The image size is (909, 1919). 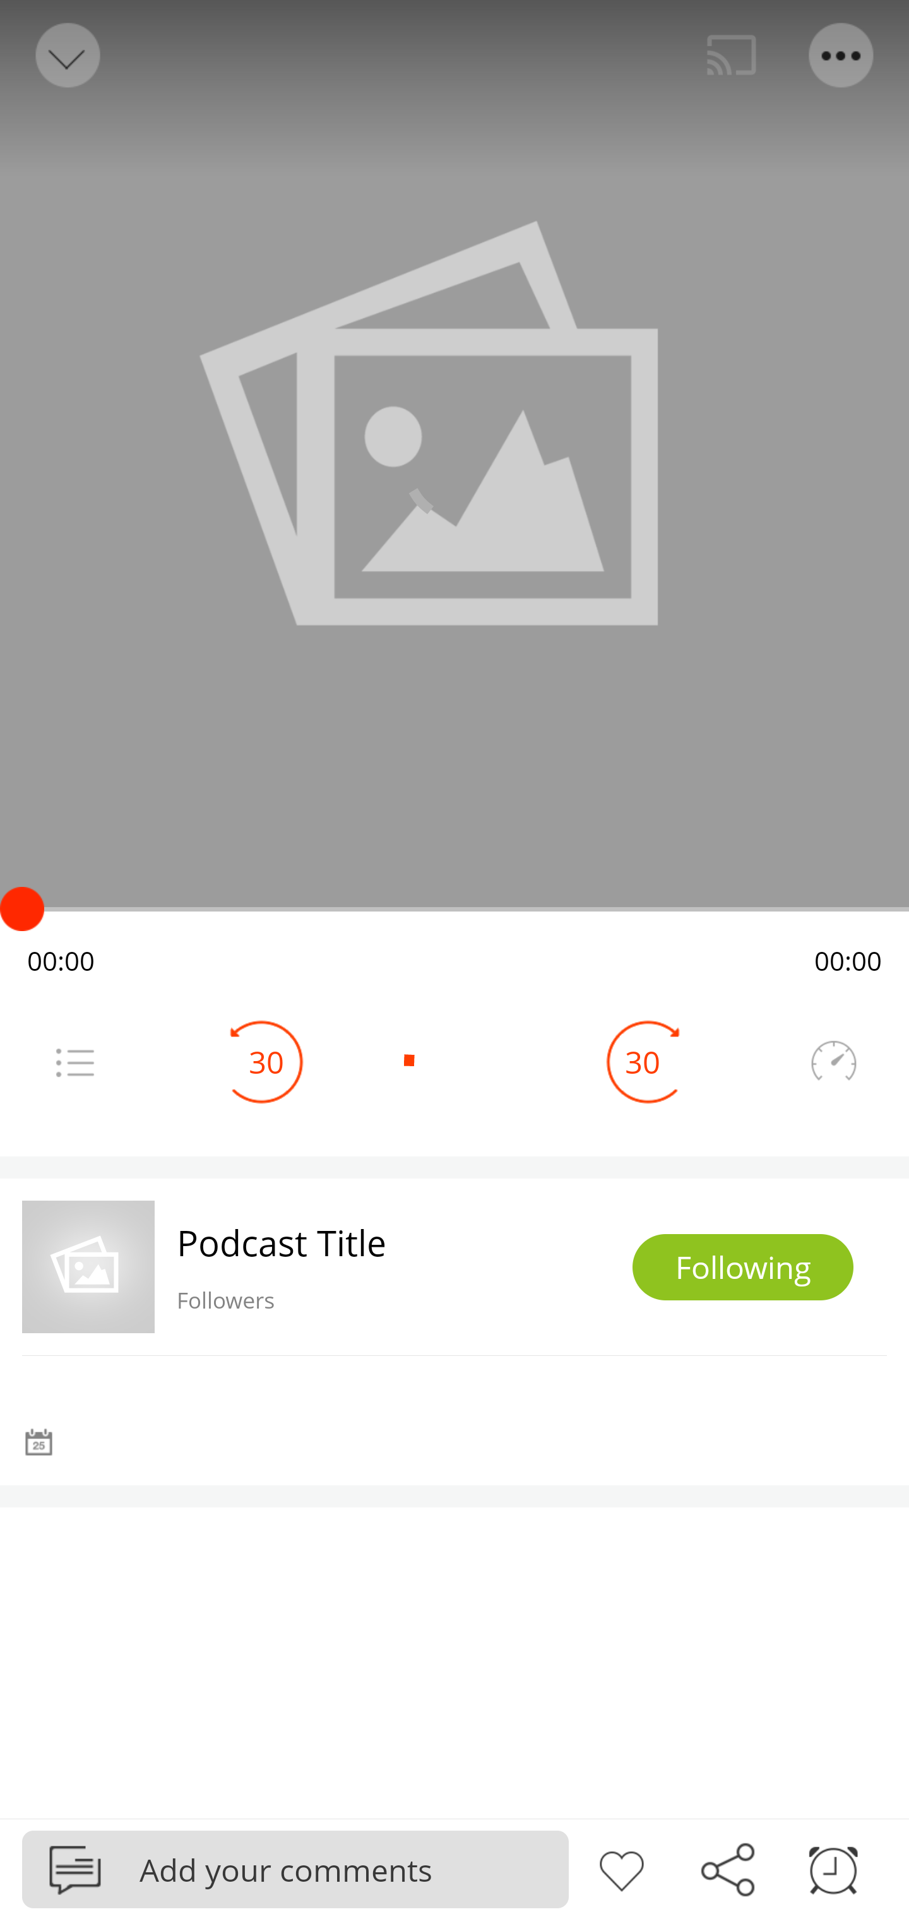 What do you see at coordinates (842, 56) in the screenshot?
I see `Menu` at bounding box center [842, 56].